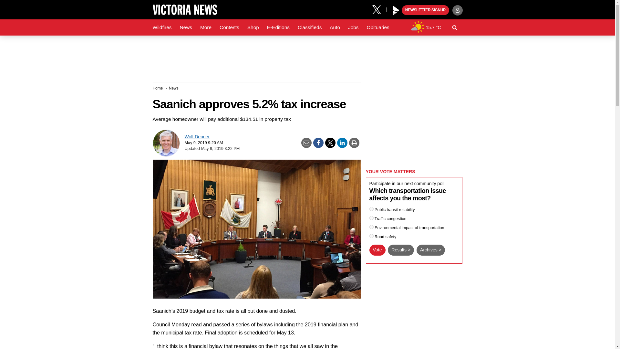 This screenshot has width=620, height=349. I want to click on 267, so click(371, 236).